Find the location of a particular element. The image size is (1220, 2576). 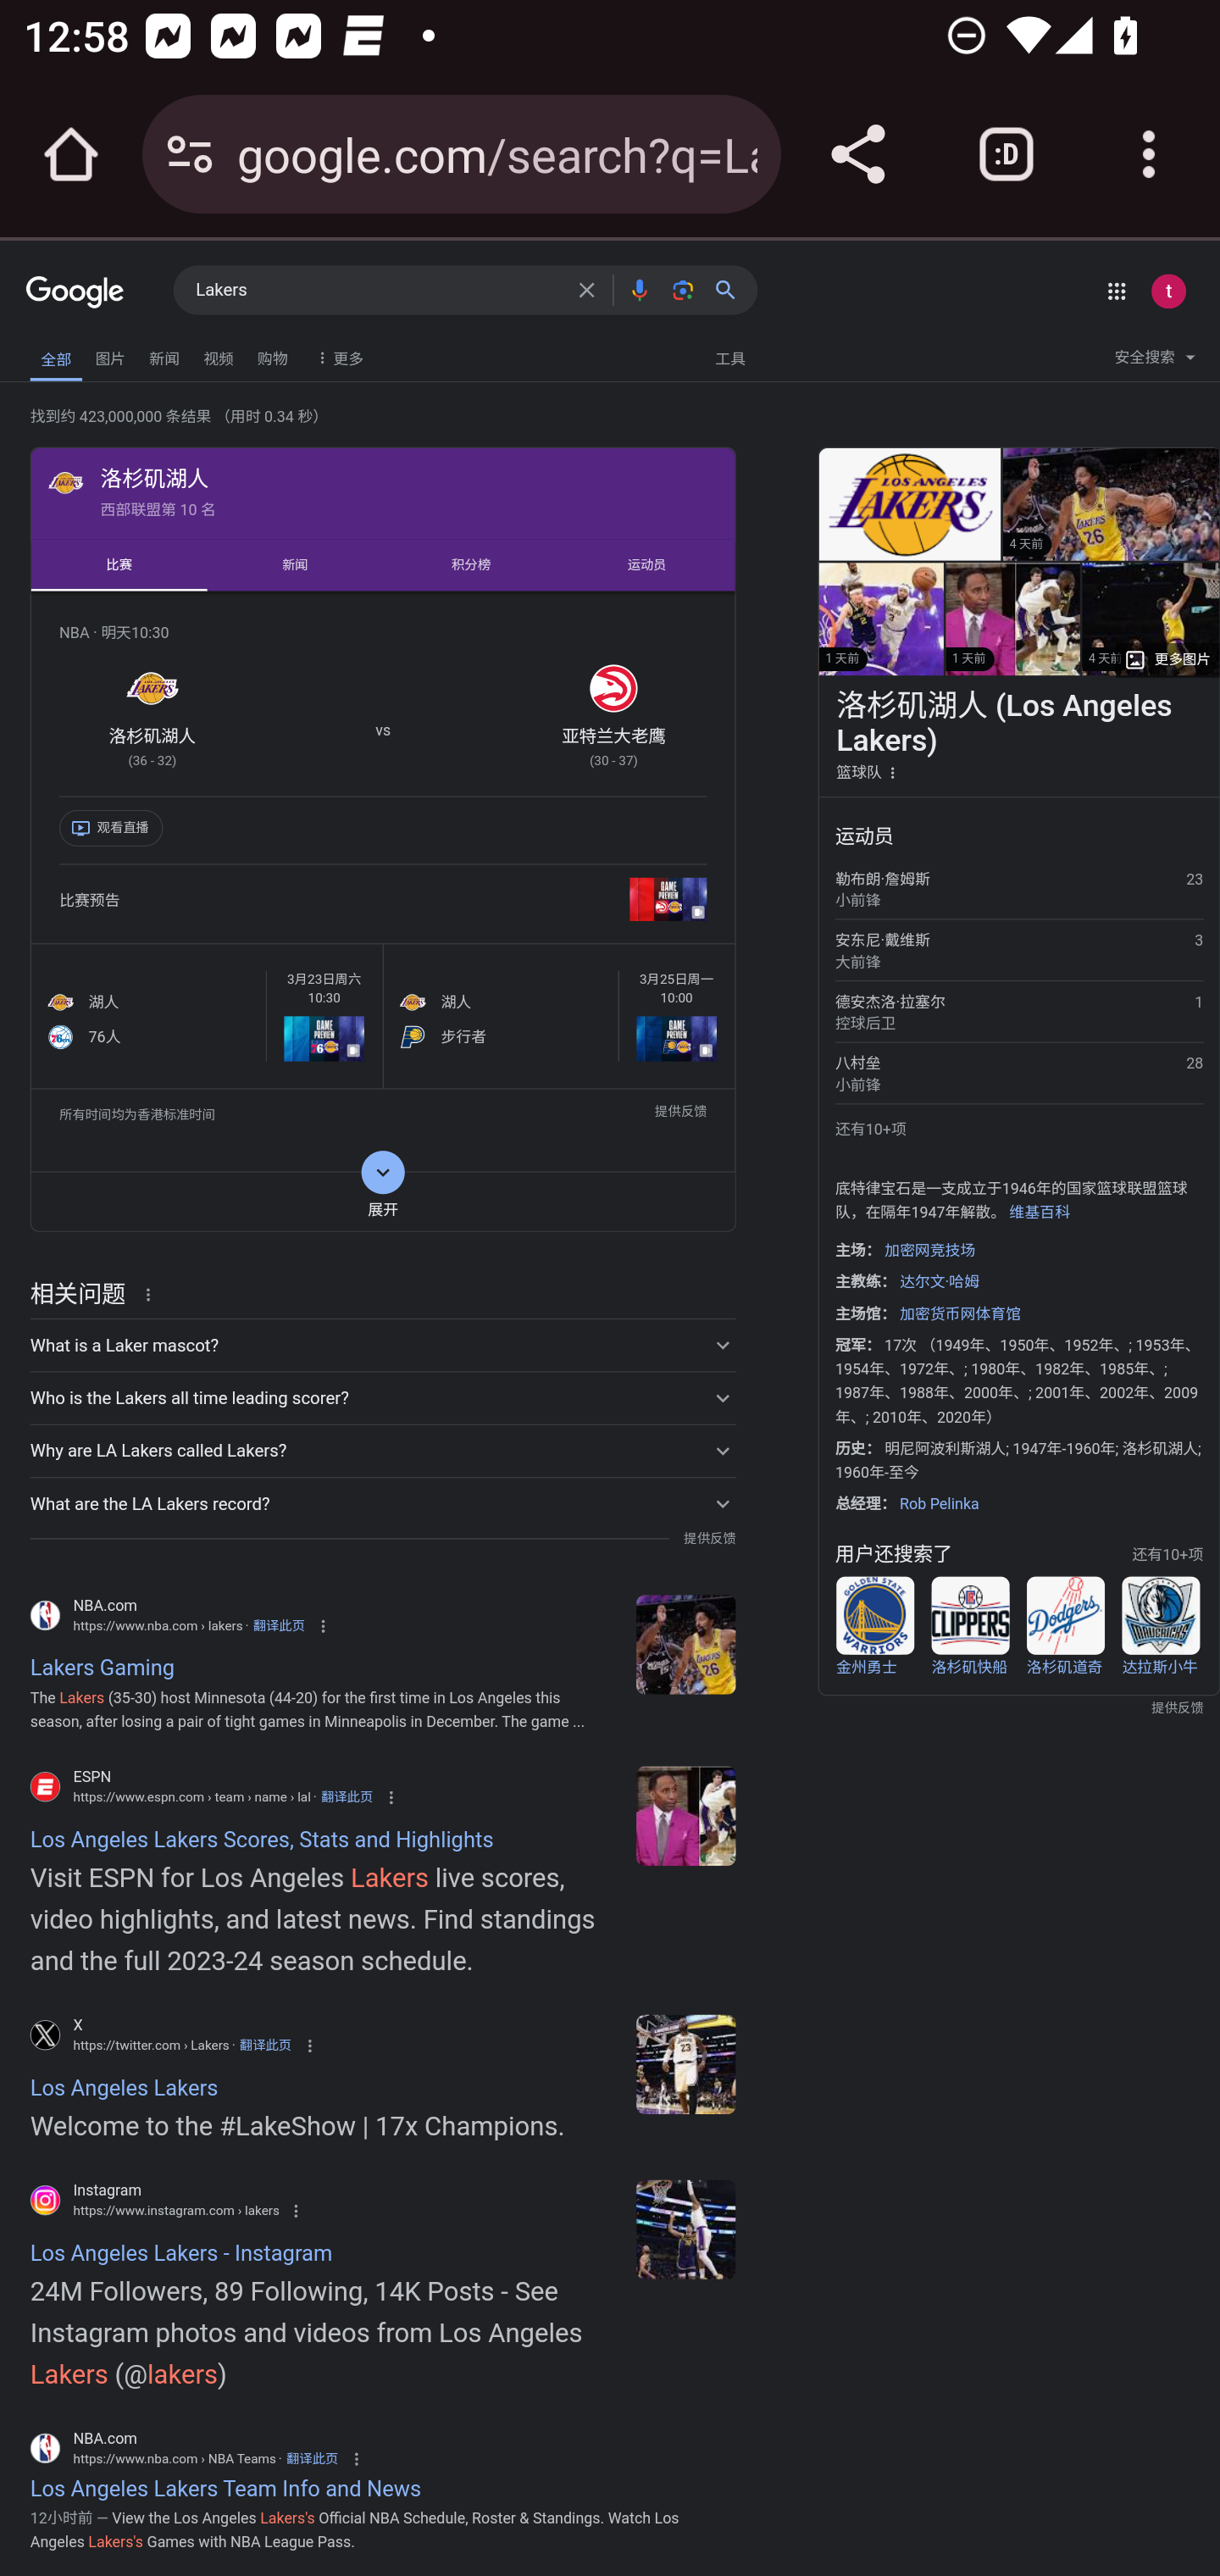

Connection is secure is located at coordinates (190, 154).